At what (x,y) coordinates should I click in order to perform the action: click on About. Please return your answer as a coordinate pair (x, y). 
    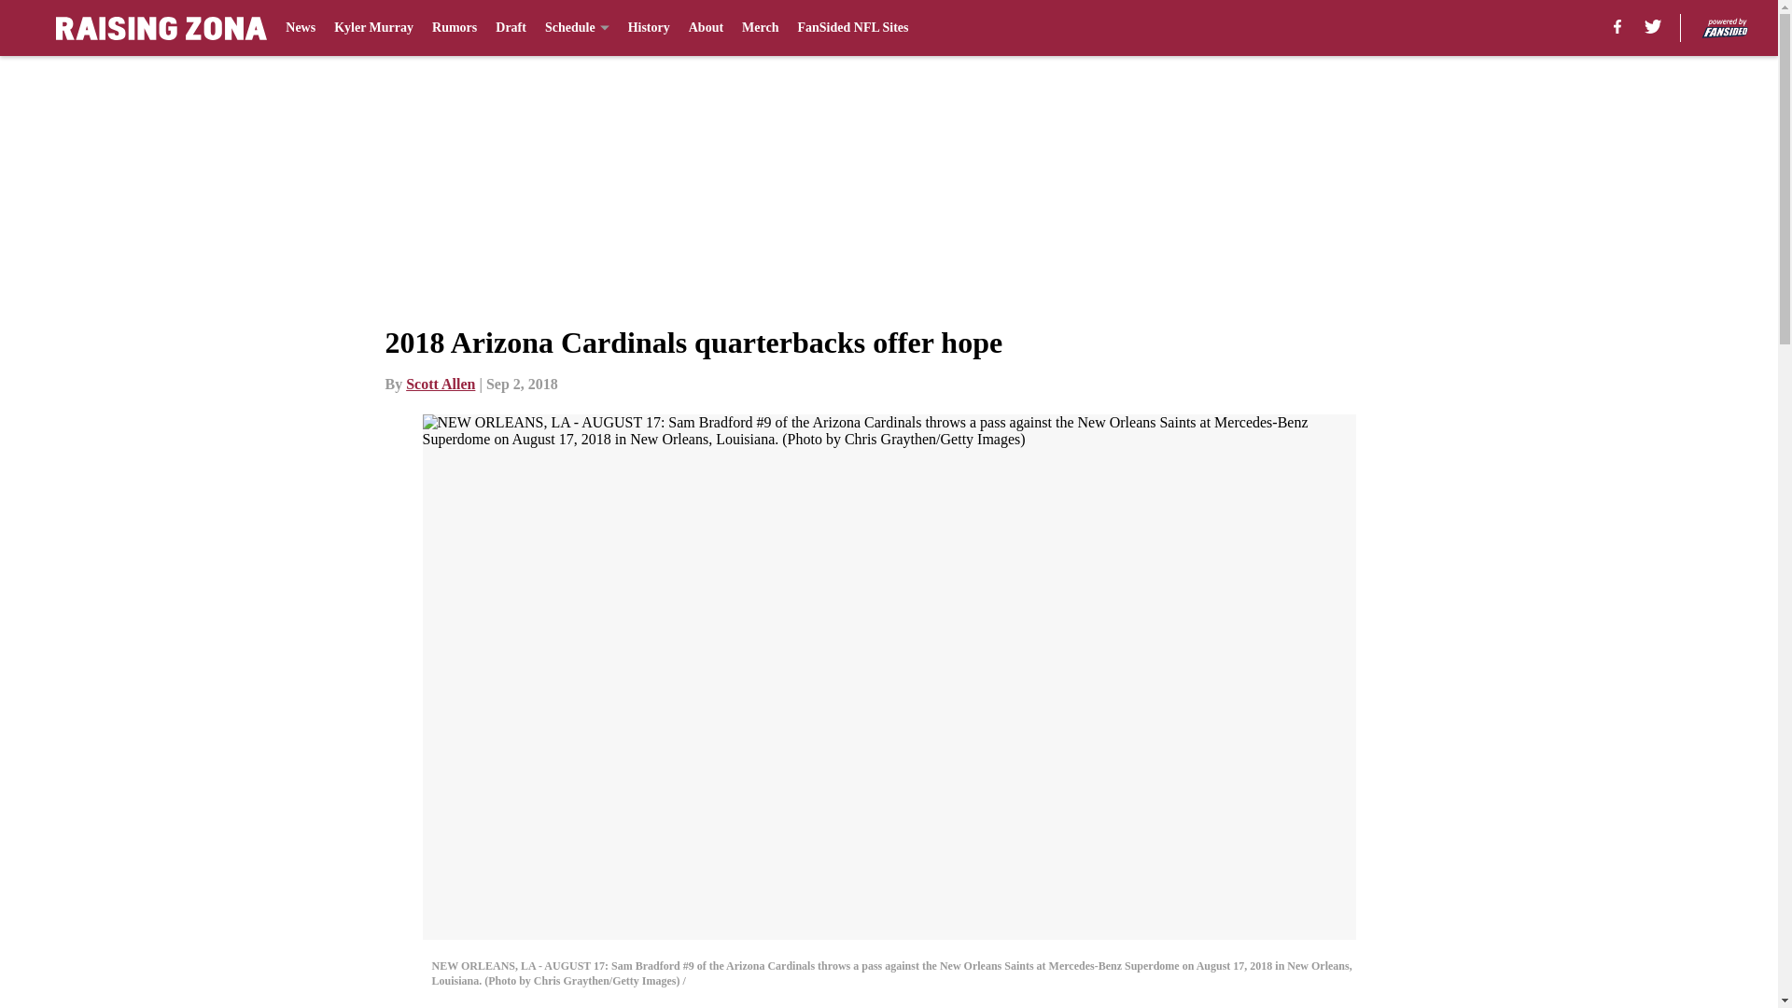
    Looking at the image, I should click on (706, 28).